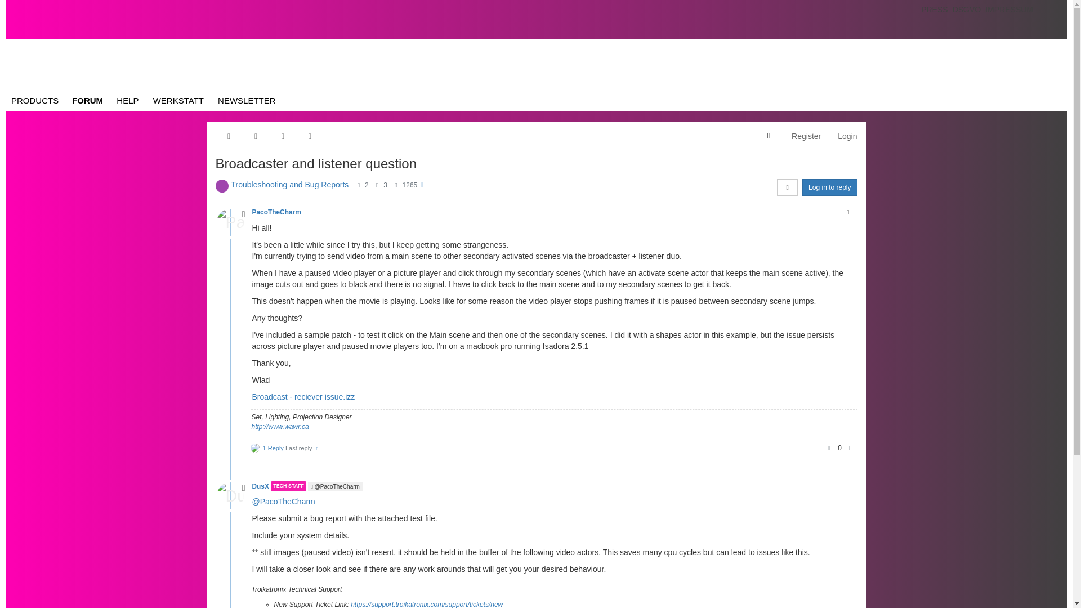  What do you see at coordinates (806, 136) in the screenshot?
I see `Register` at bounding box center [806, 136].